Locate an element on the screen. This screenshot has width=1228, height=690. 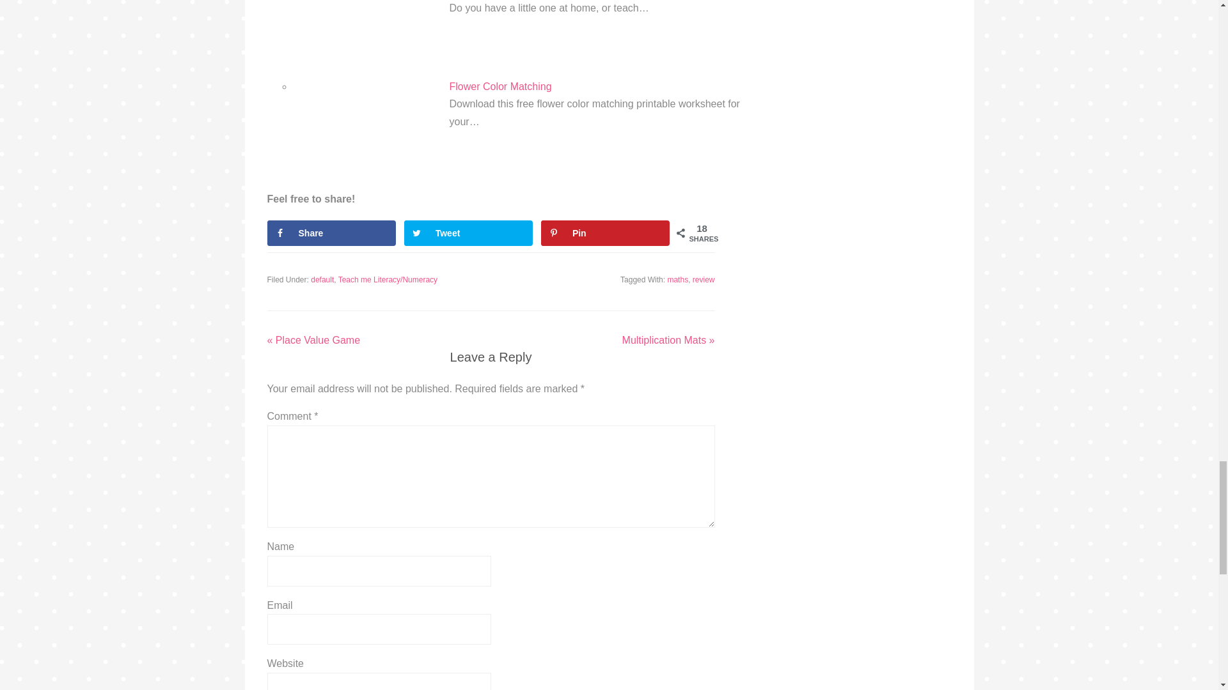
Save to Pinterest is located at coordinates (606, 233).